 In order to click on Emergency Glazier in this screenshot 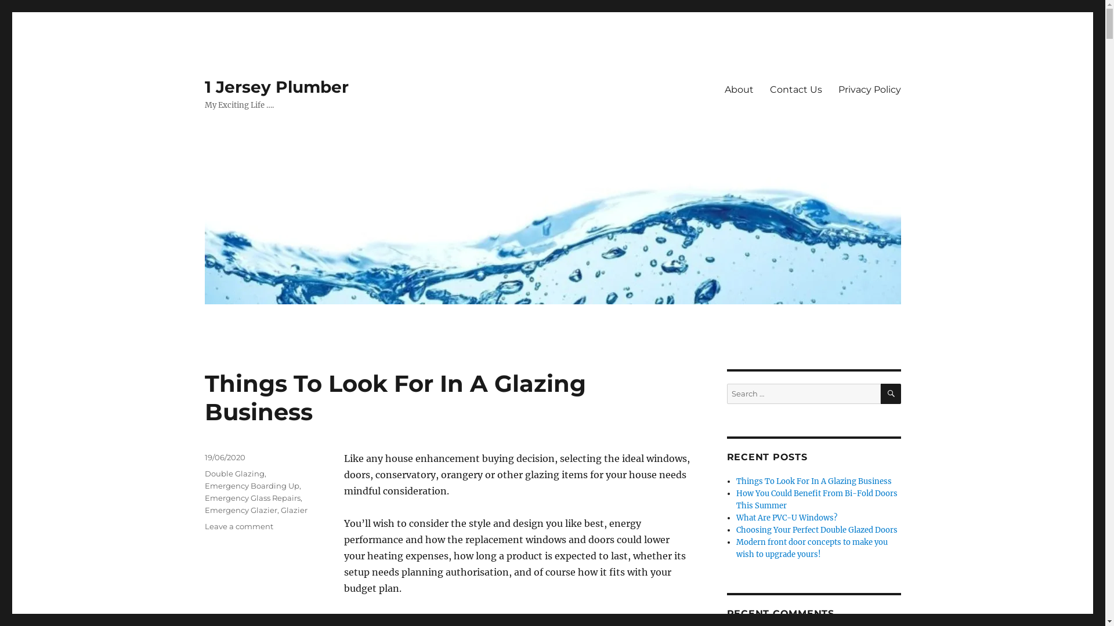, I will do `click(240, 510)`.